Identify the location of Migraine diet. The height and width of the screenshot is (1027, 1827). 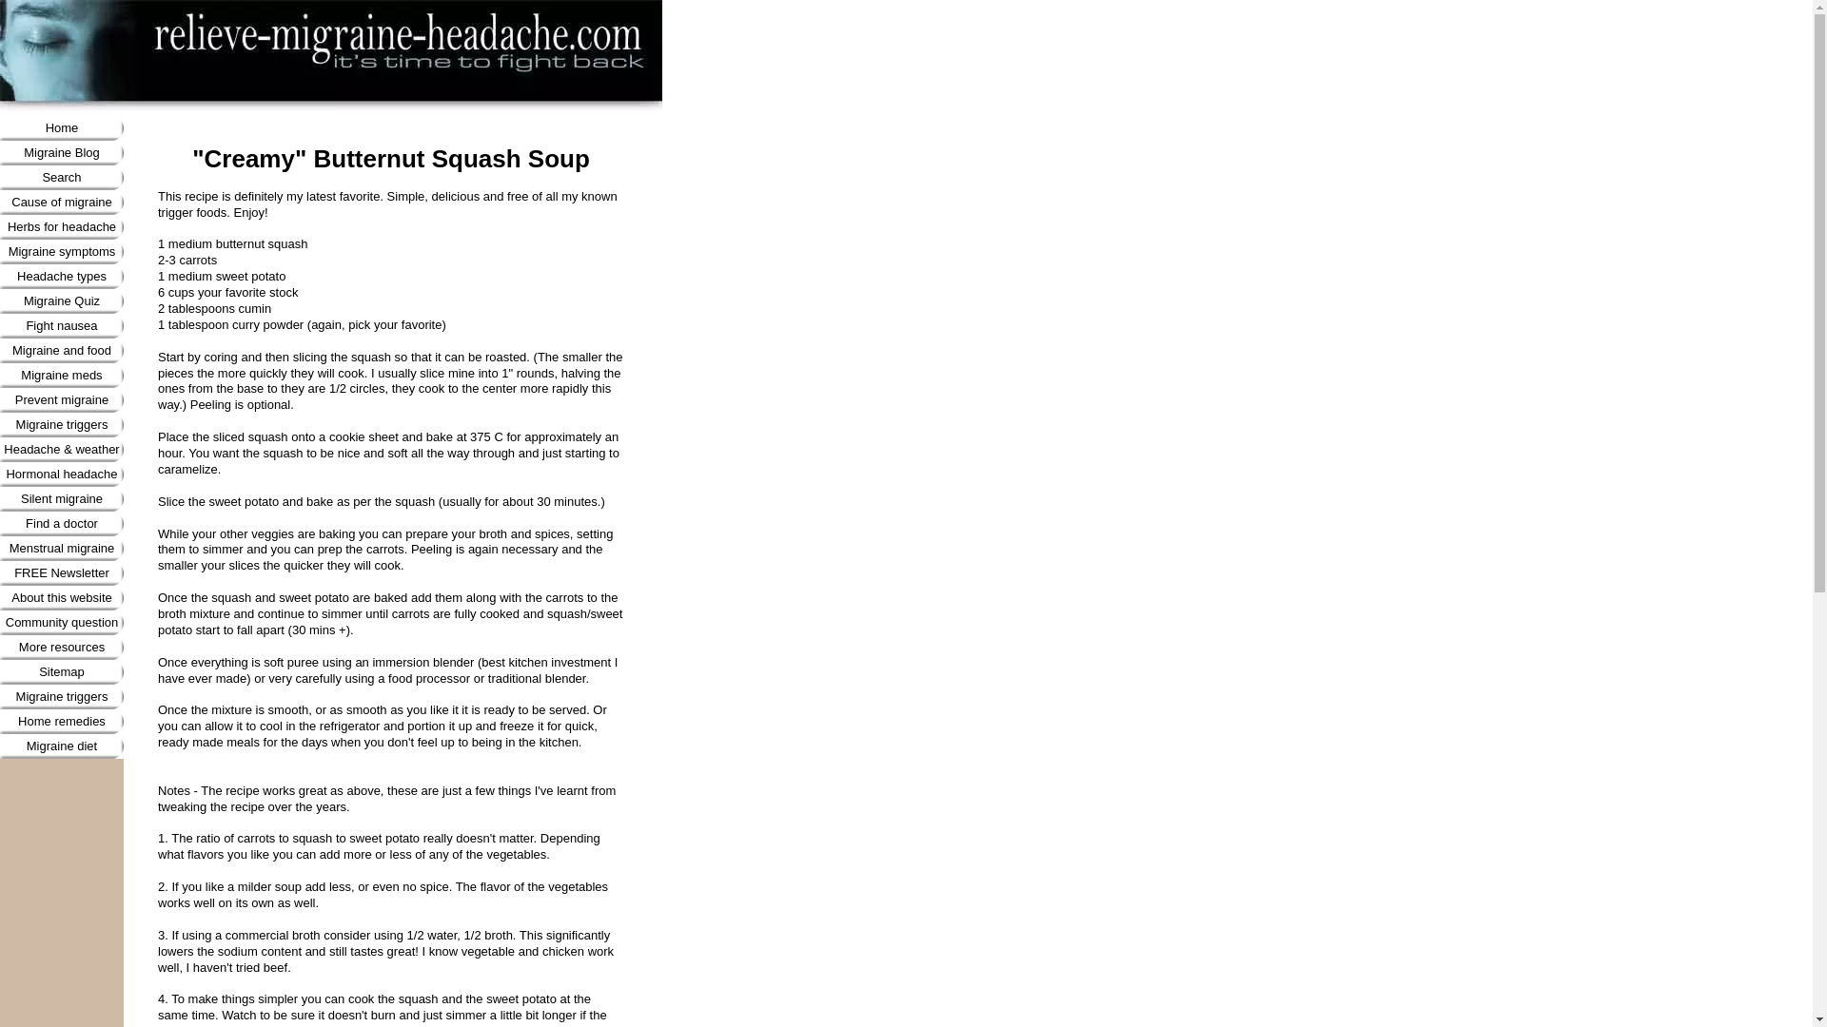
(62, 746).